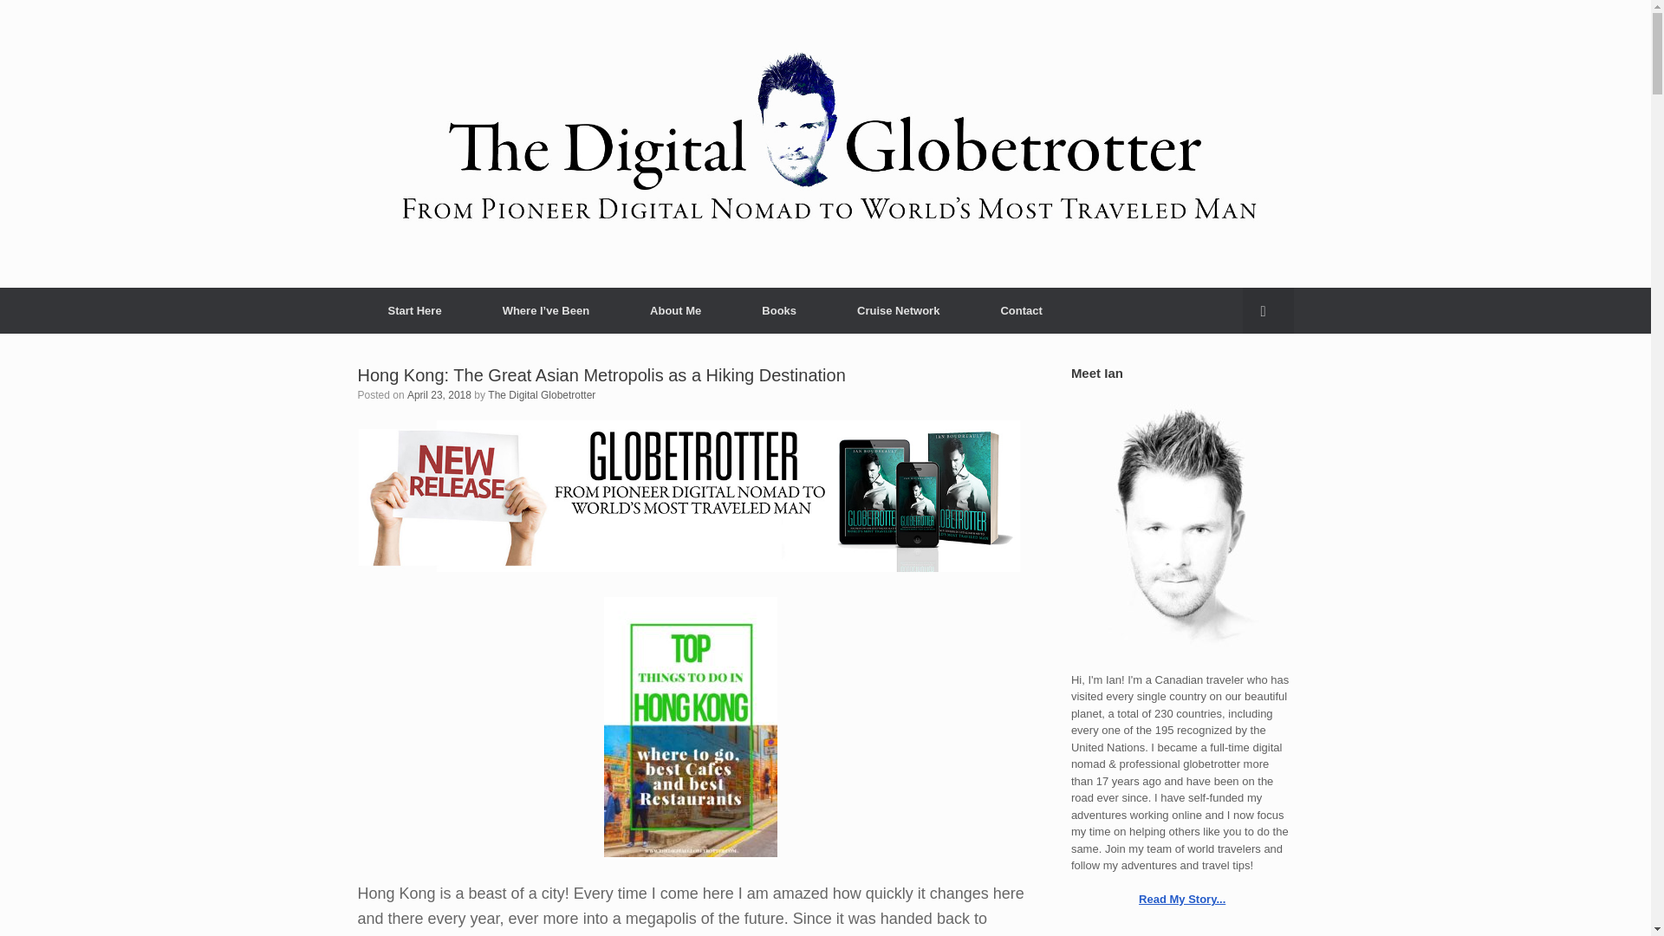 This screenshot has width=1664, height=936. I want to click on Cruise Network, so click(898, 310).